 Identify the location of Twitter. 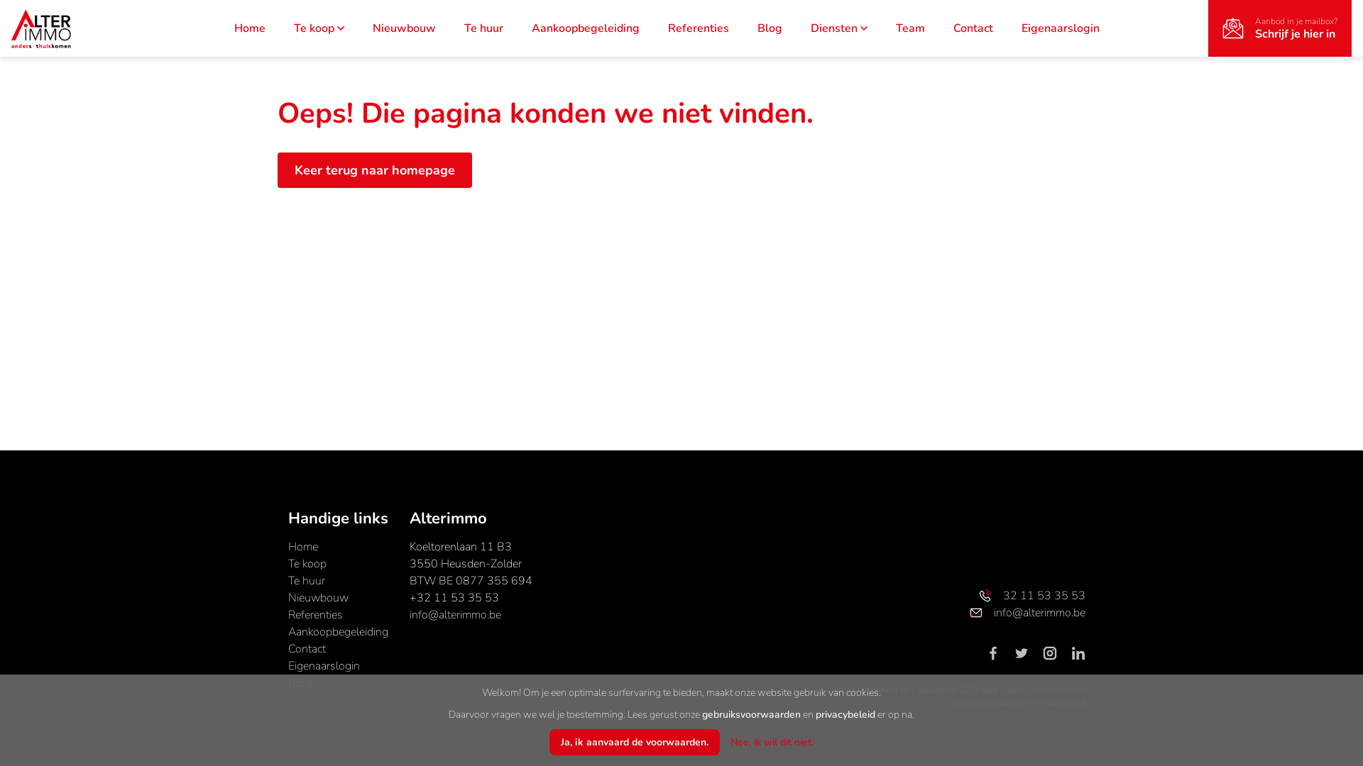
(1027, 653).